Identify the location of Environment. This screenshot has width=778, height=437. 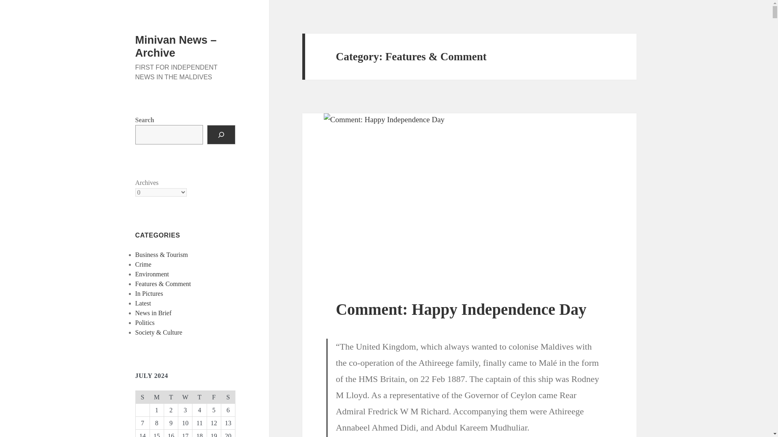
(152, 274).